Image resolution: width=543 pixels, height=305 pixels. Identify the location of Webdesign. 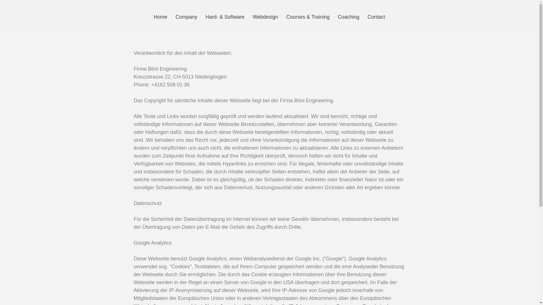
(266, 17).